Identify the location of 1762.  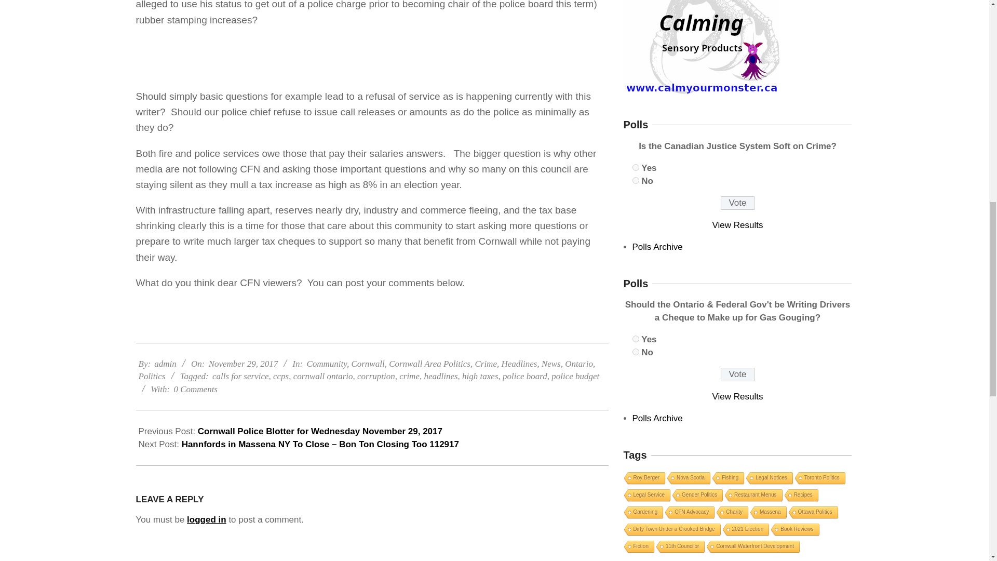
(636, 339).